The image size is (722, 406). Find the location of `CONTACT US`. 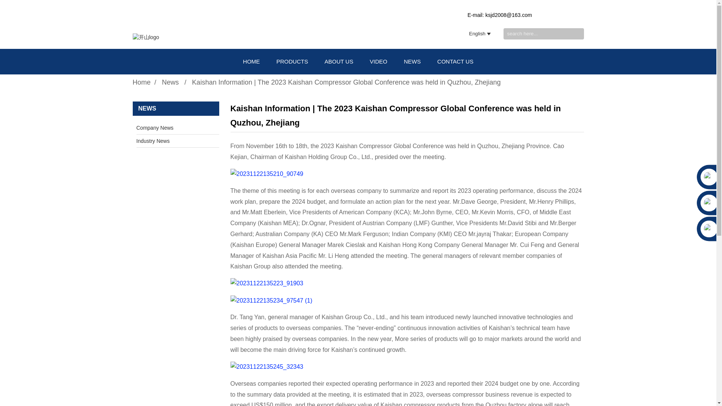

CONTACT US is located at coordinates (455, 61).